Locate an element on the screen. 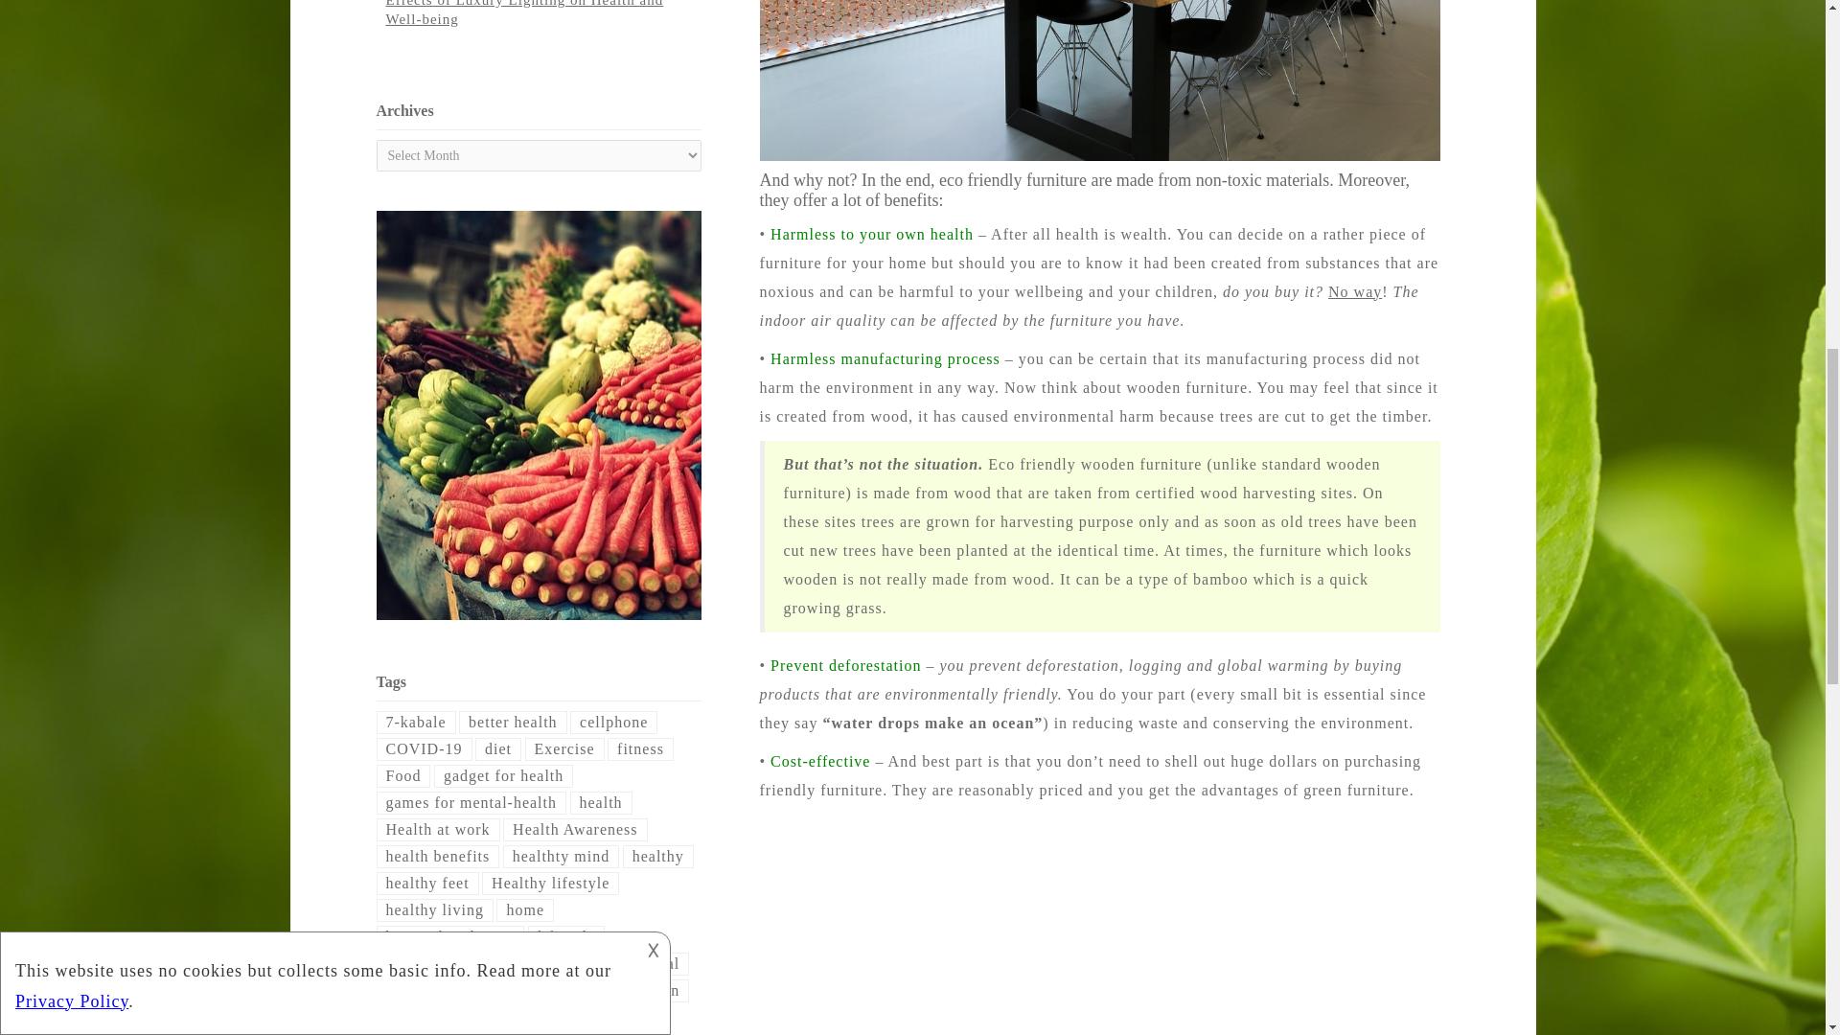  Health at work is located at coordinates (437, 830).